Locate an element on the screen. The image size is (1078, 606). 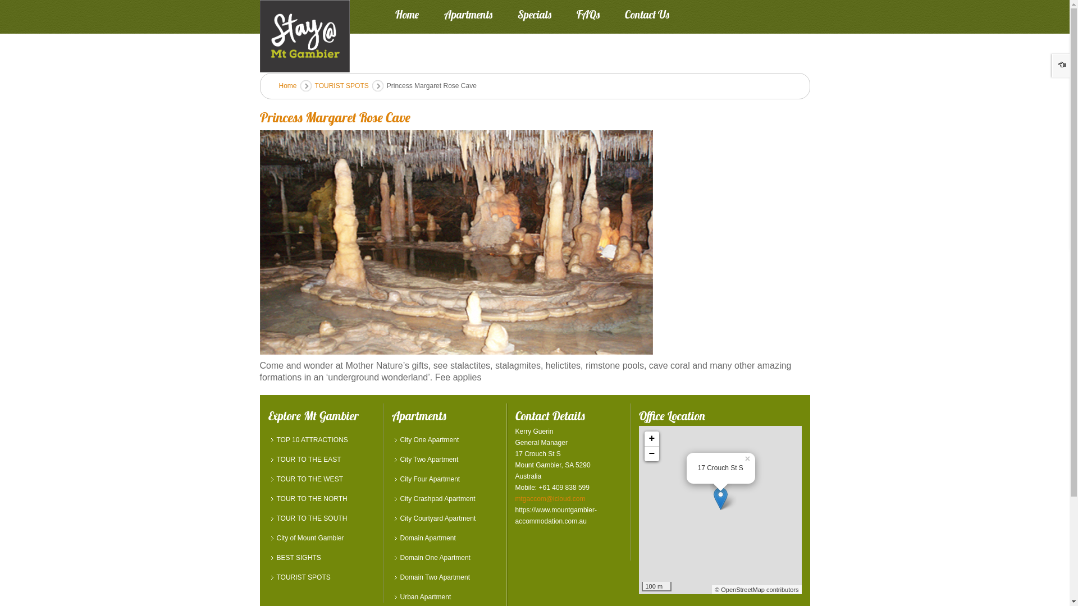
City of Mount Gambier is located at coordinates (321, 538).